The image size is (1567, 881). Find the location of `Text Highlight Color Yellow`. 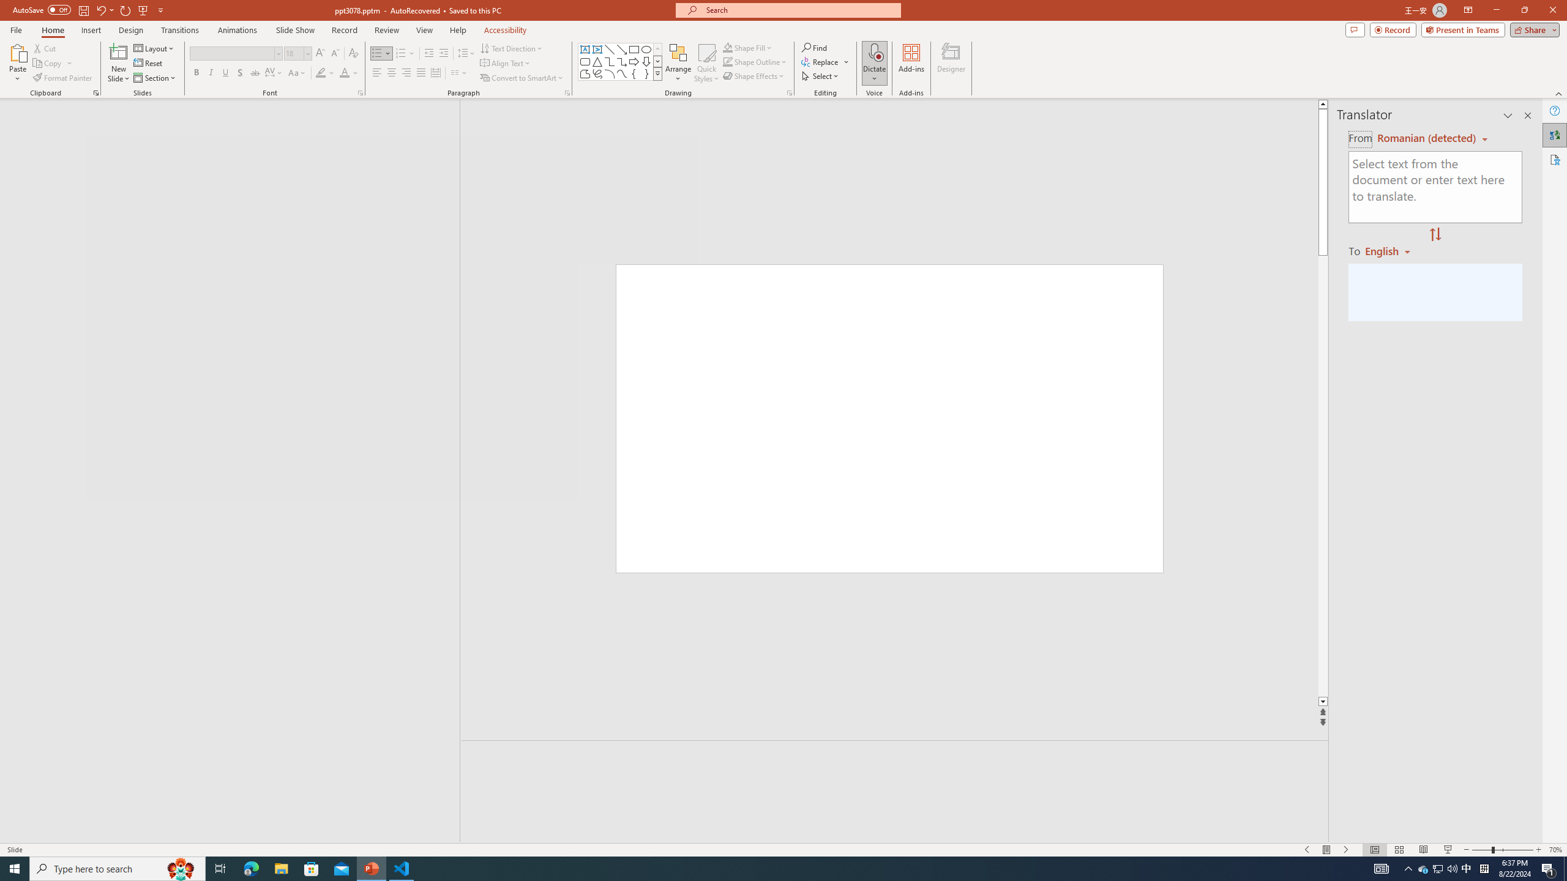

Text Highlight Color Yellow is located at coordinates (321, 73).